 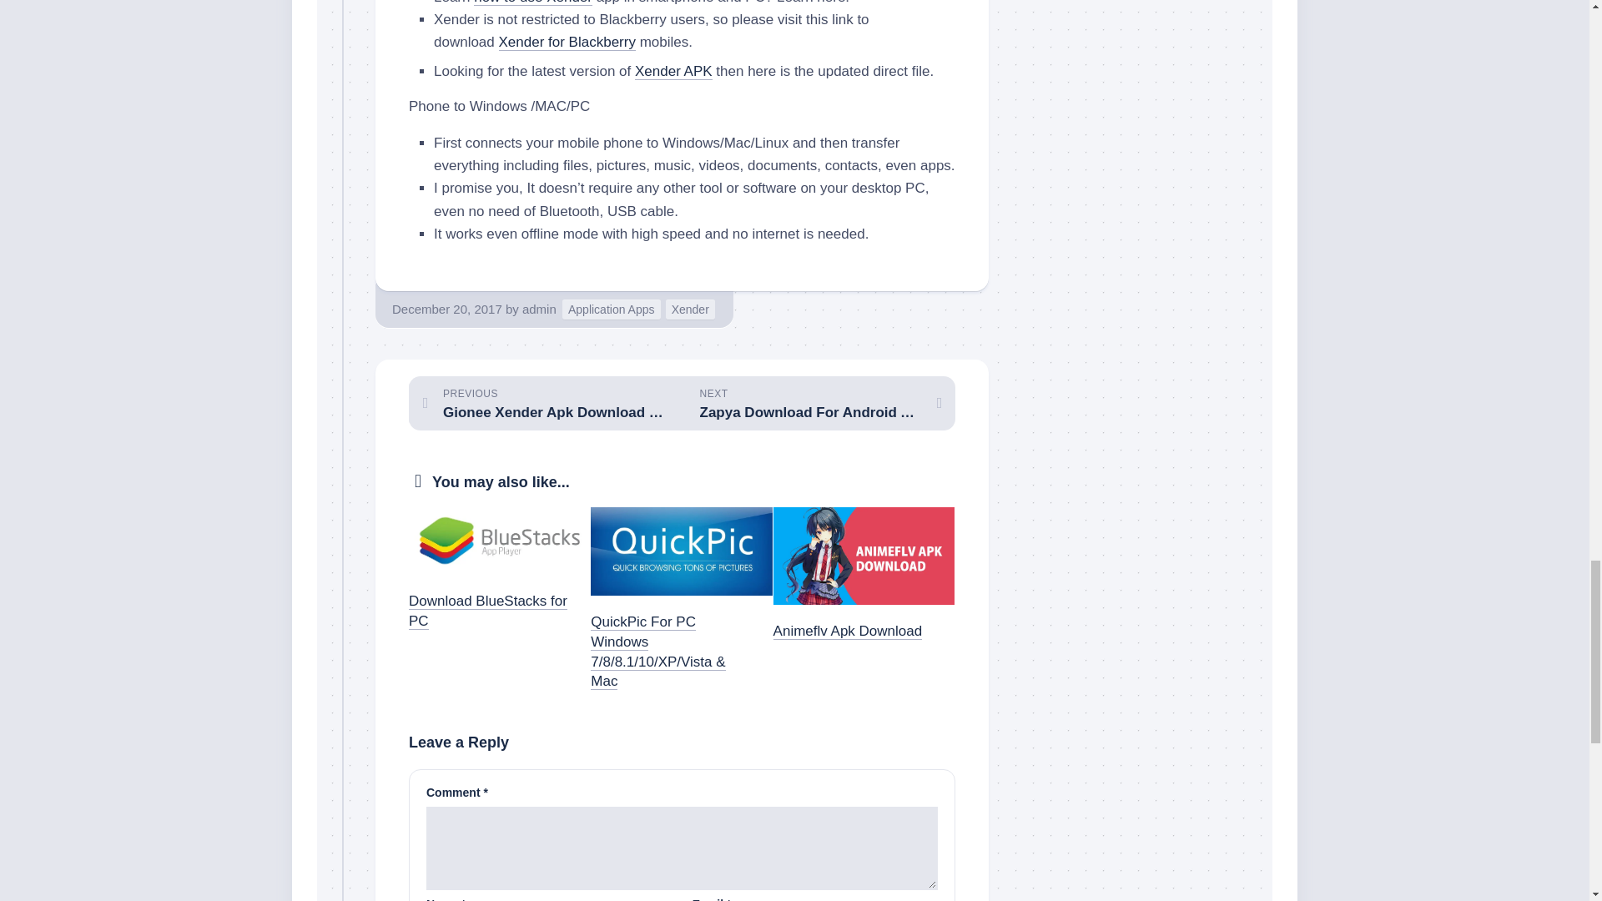 I want to click on Xender APK, so click(x=545, y=404).